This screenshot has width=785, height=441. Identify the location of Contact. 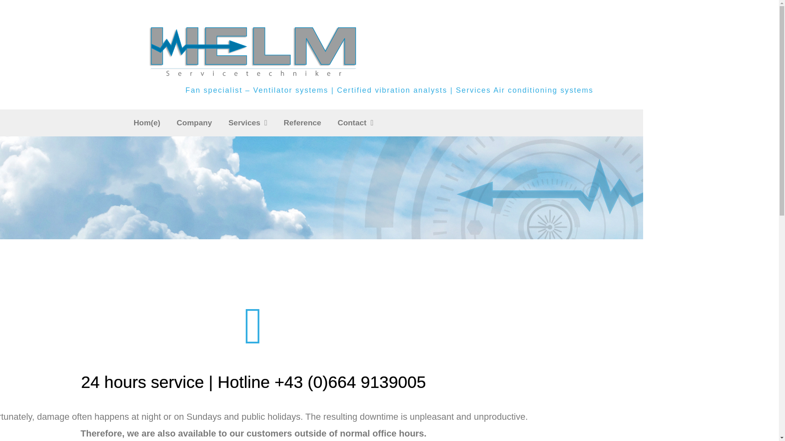
(356, 122).